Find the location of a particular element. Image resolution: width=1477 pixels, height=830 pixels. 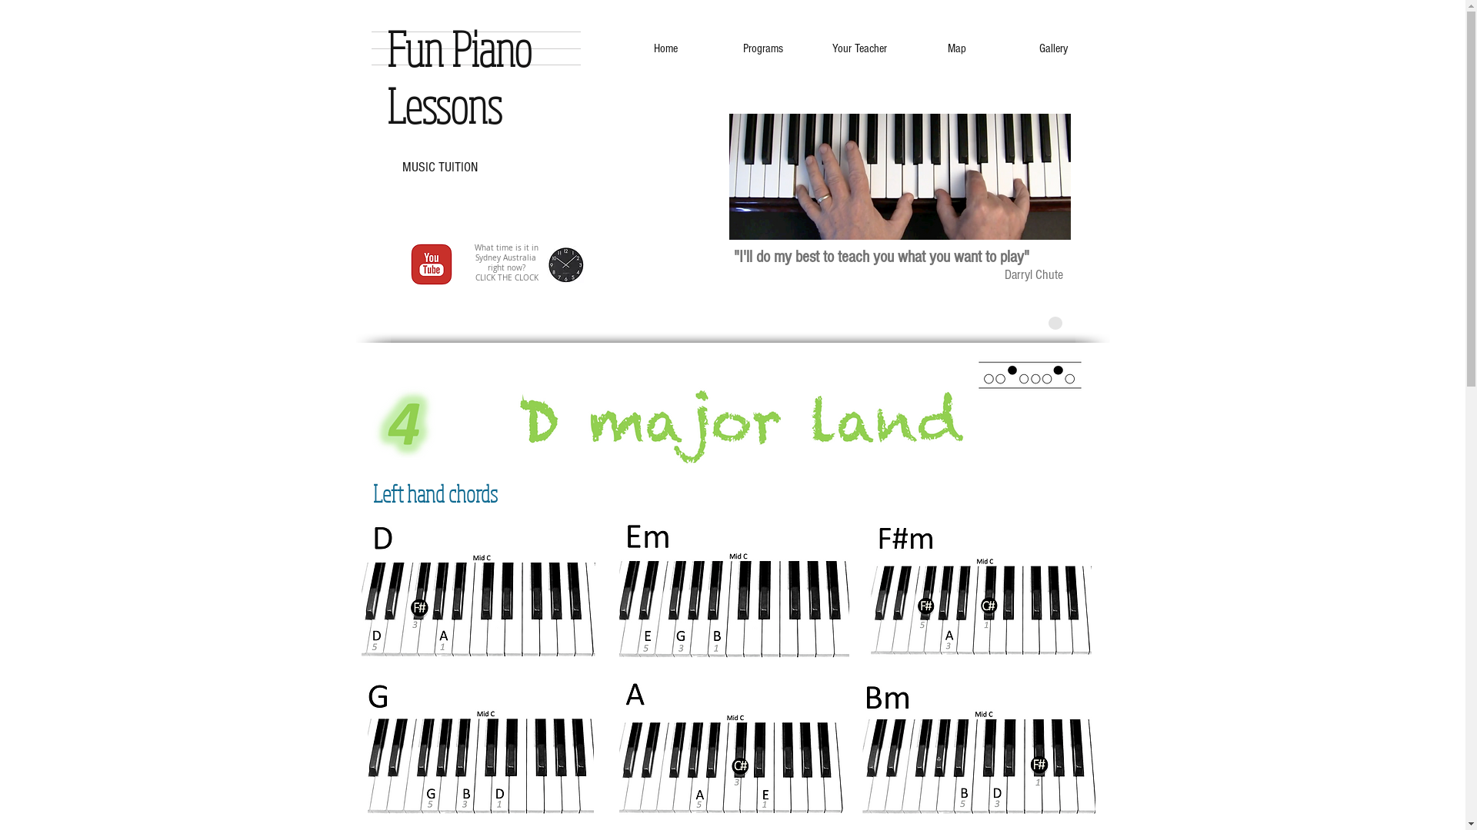

Your Teacher is located at coordinates (859, 48).